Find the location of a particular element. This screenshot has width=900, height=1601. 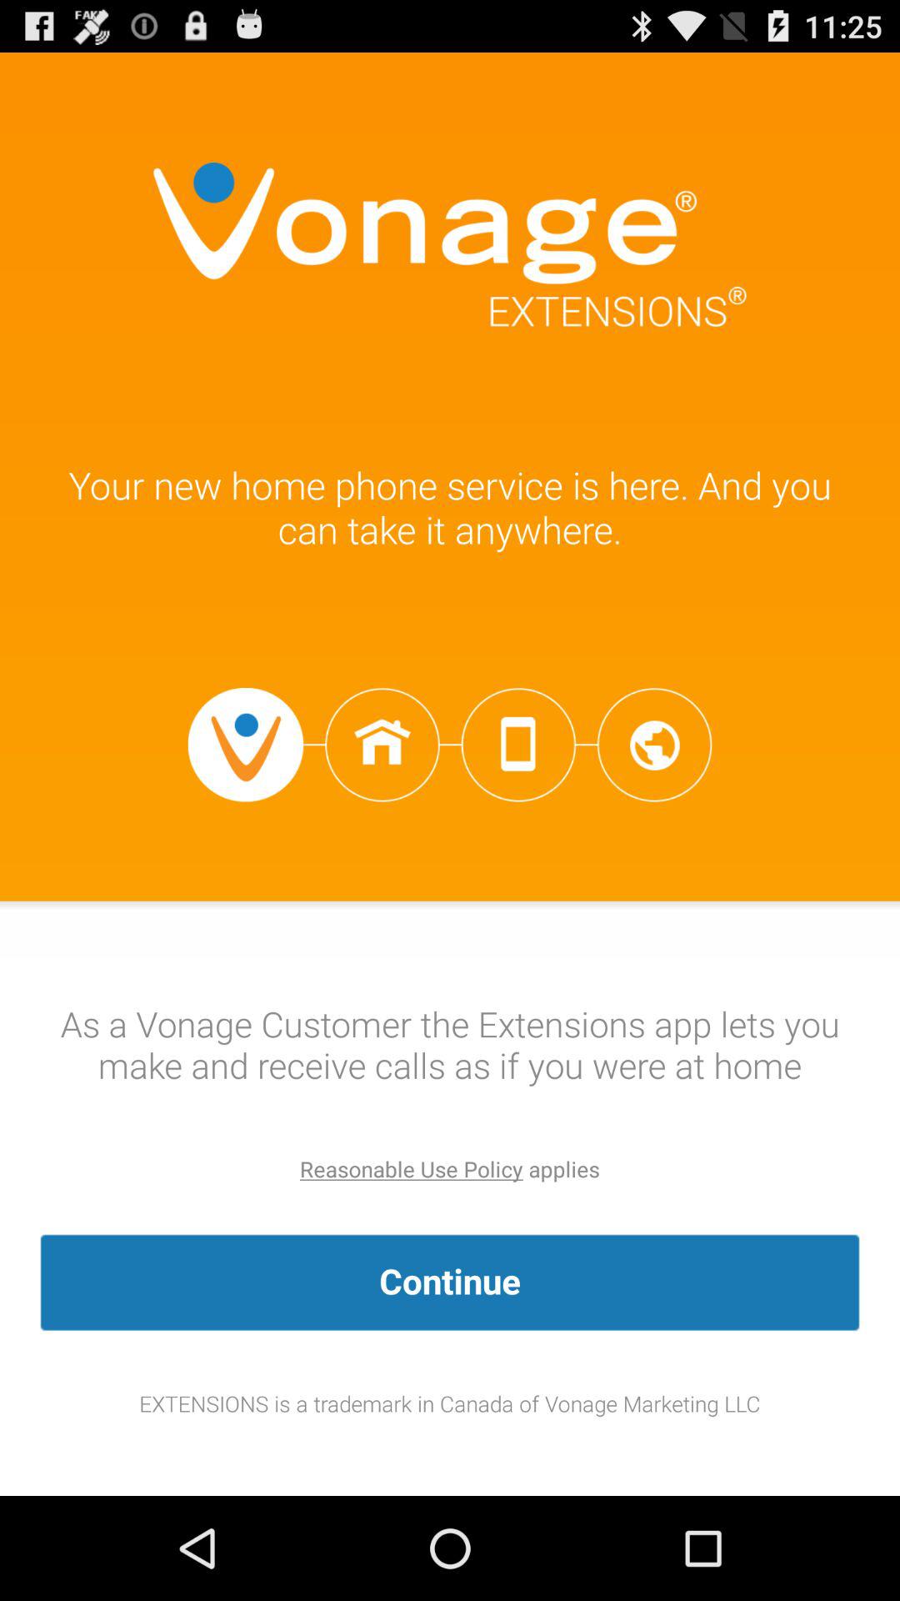

press reasonable use policy app is located at coordinates (412, 1169).